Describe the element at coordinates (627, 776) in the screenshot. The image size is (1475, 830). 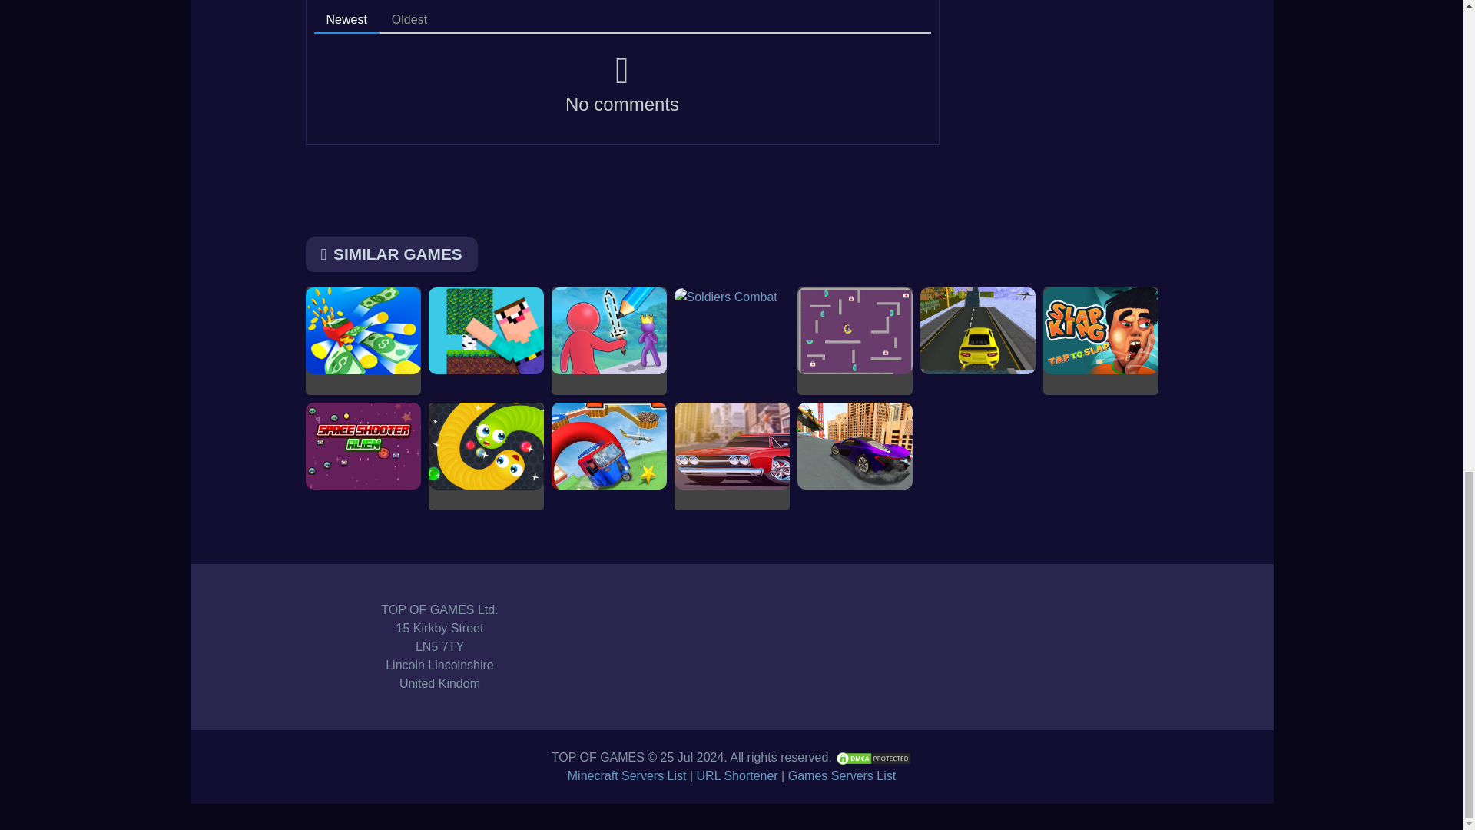
I see `Free Minecraft Servers List` at that location.